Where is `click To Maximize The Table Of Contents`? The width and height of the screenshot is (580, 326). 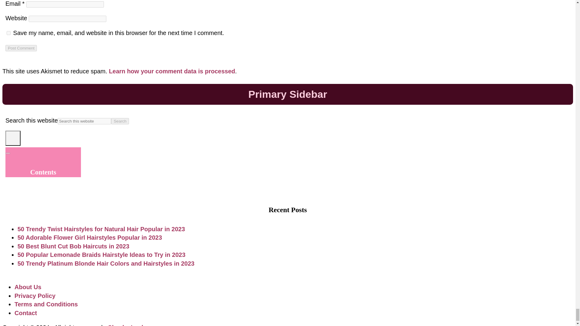
click To Maximize The Table Of Contents is located at coordinates (13, 138).